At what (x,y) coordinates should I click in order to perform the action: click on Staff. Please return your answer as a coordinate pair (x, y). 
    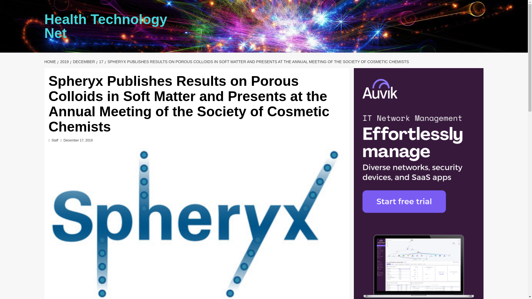
    Looking at the image, I should click on (55, 140).